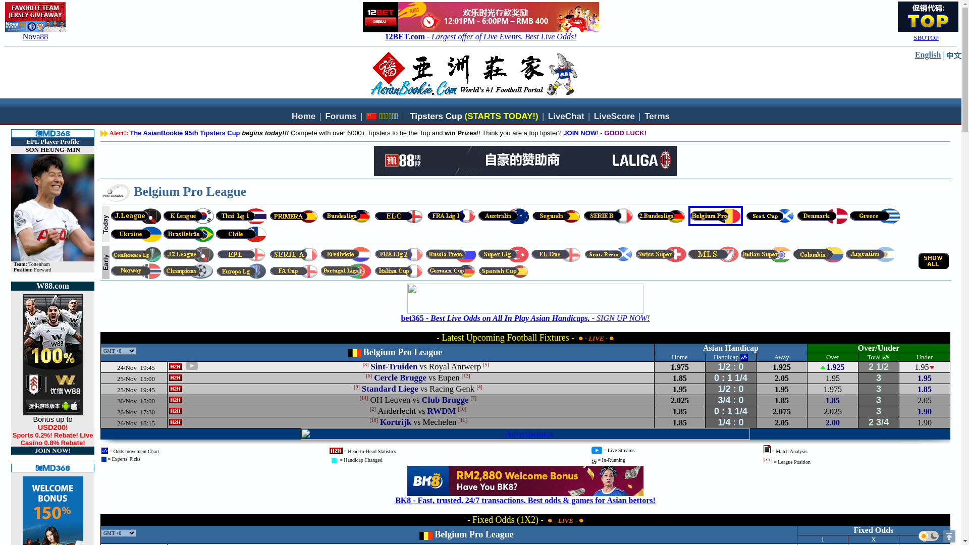 The width and height of the screenshot is (969, 545). I want to click on -Serie A-, so click(294, 254).